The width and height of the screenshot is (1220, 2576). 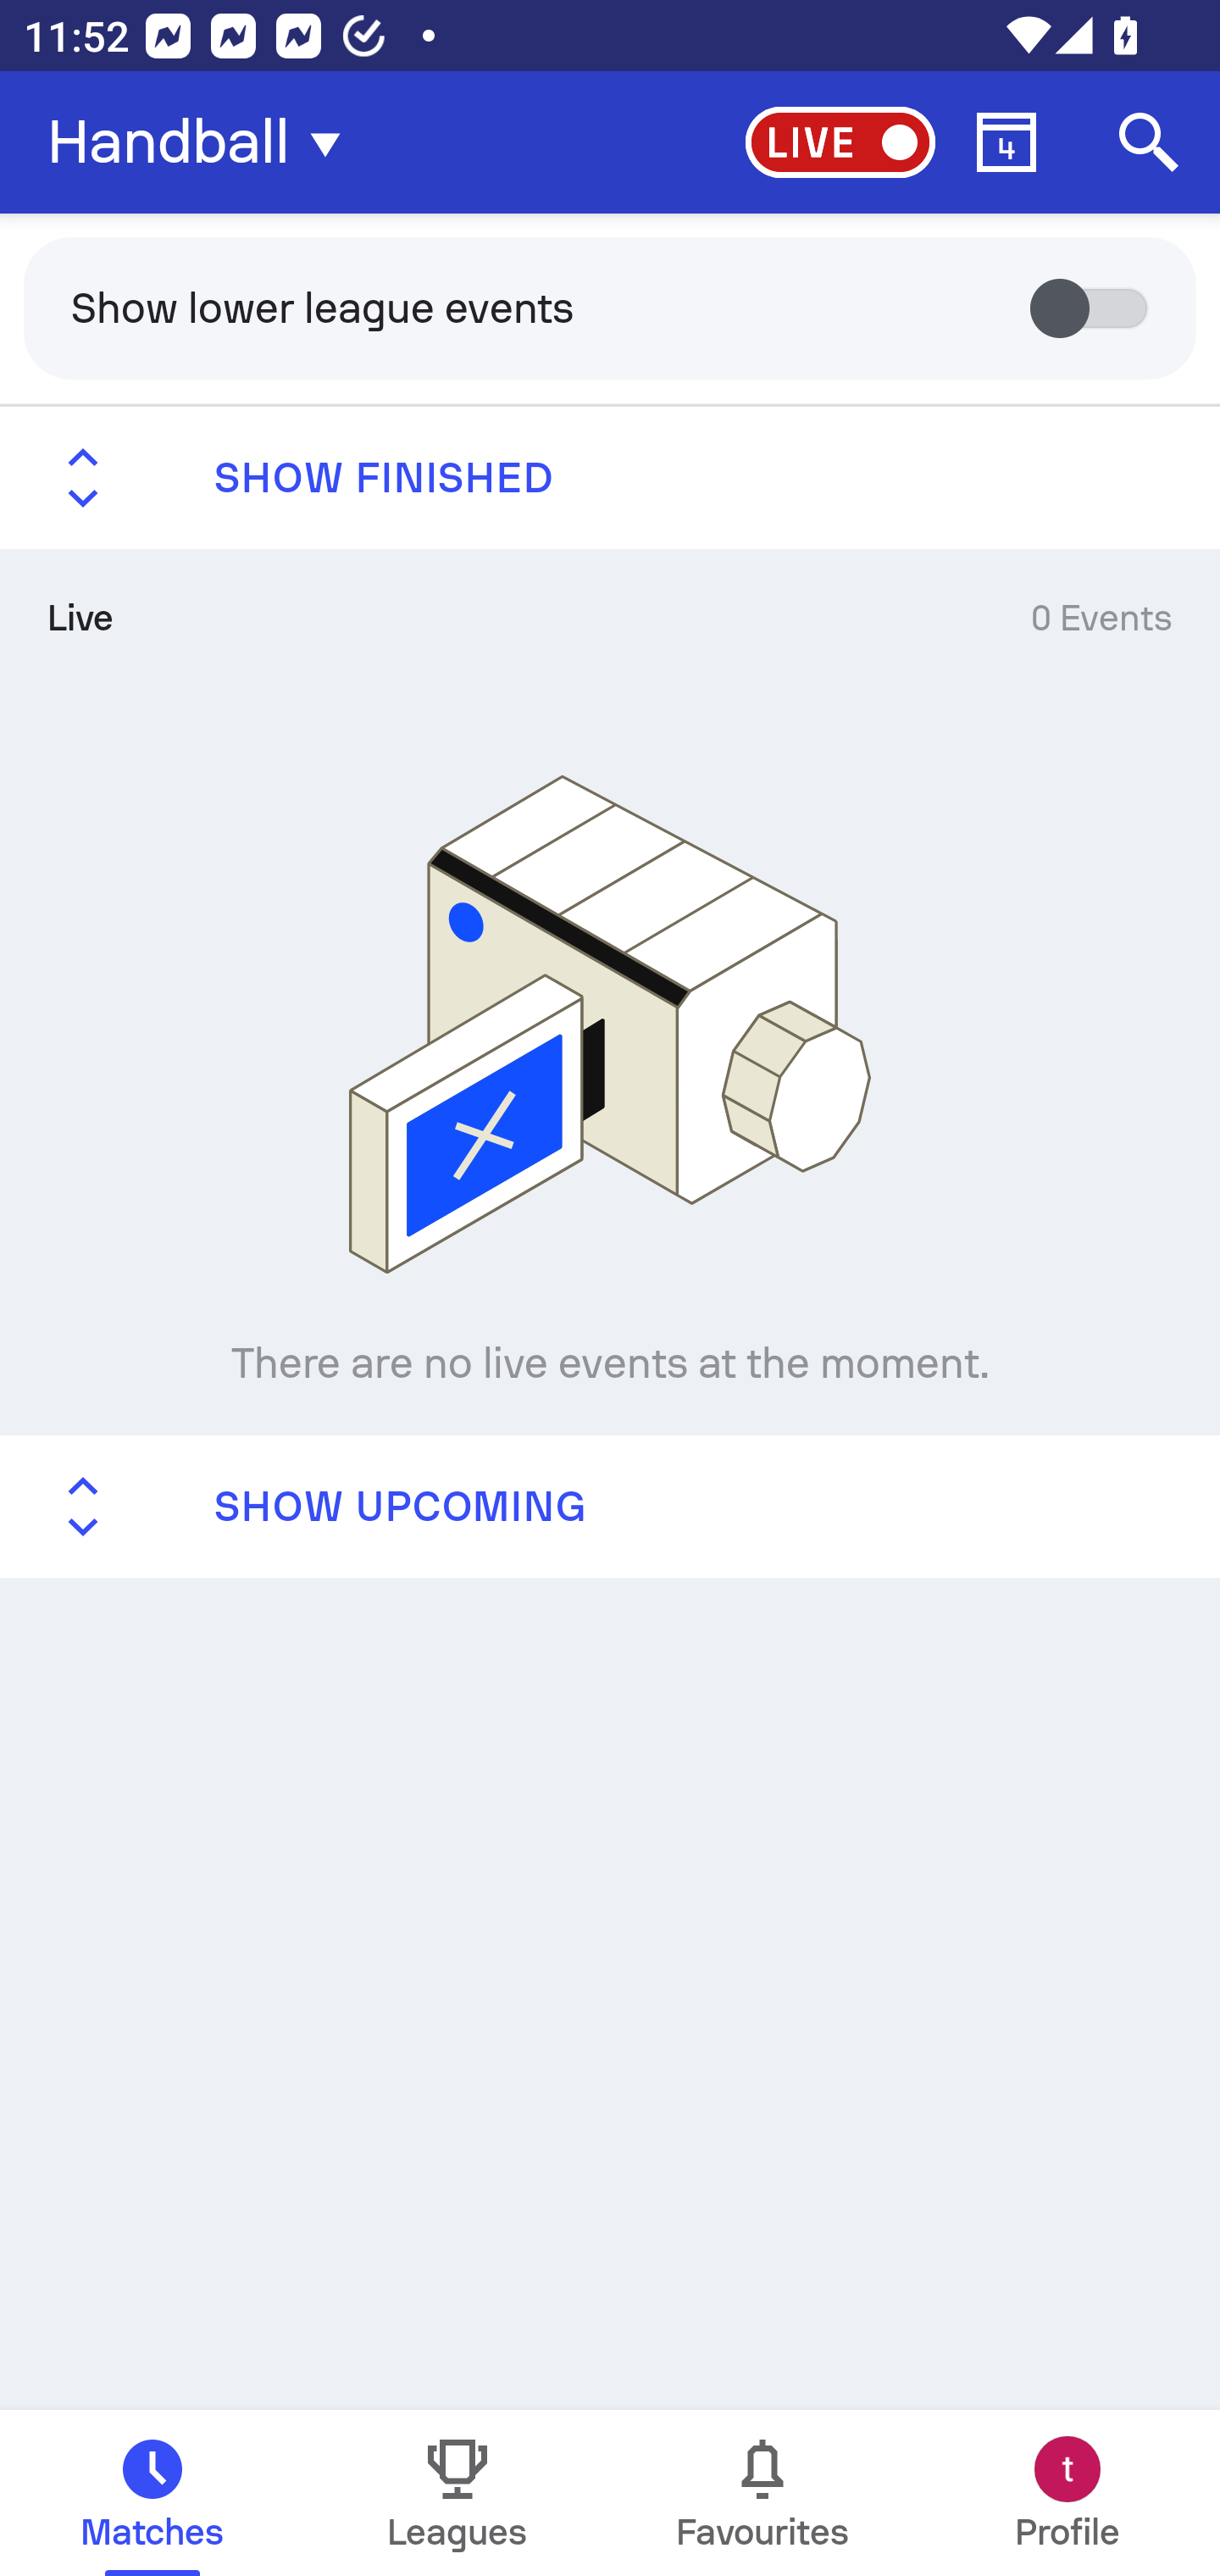 I want to click on Calendar, so click(x=1006, y=142).